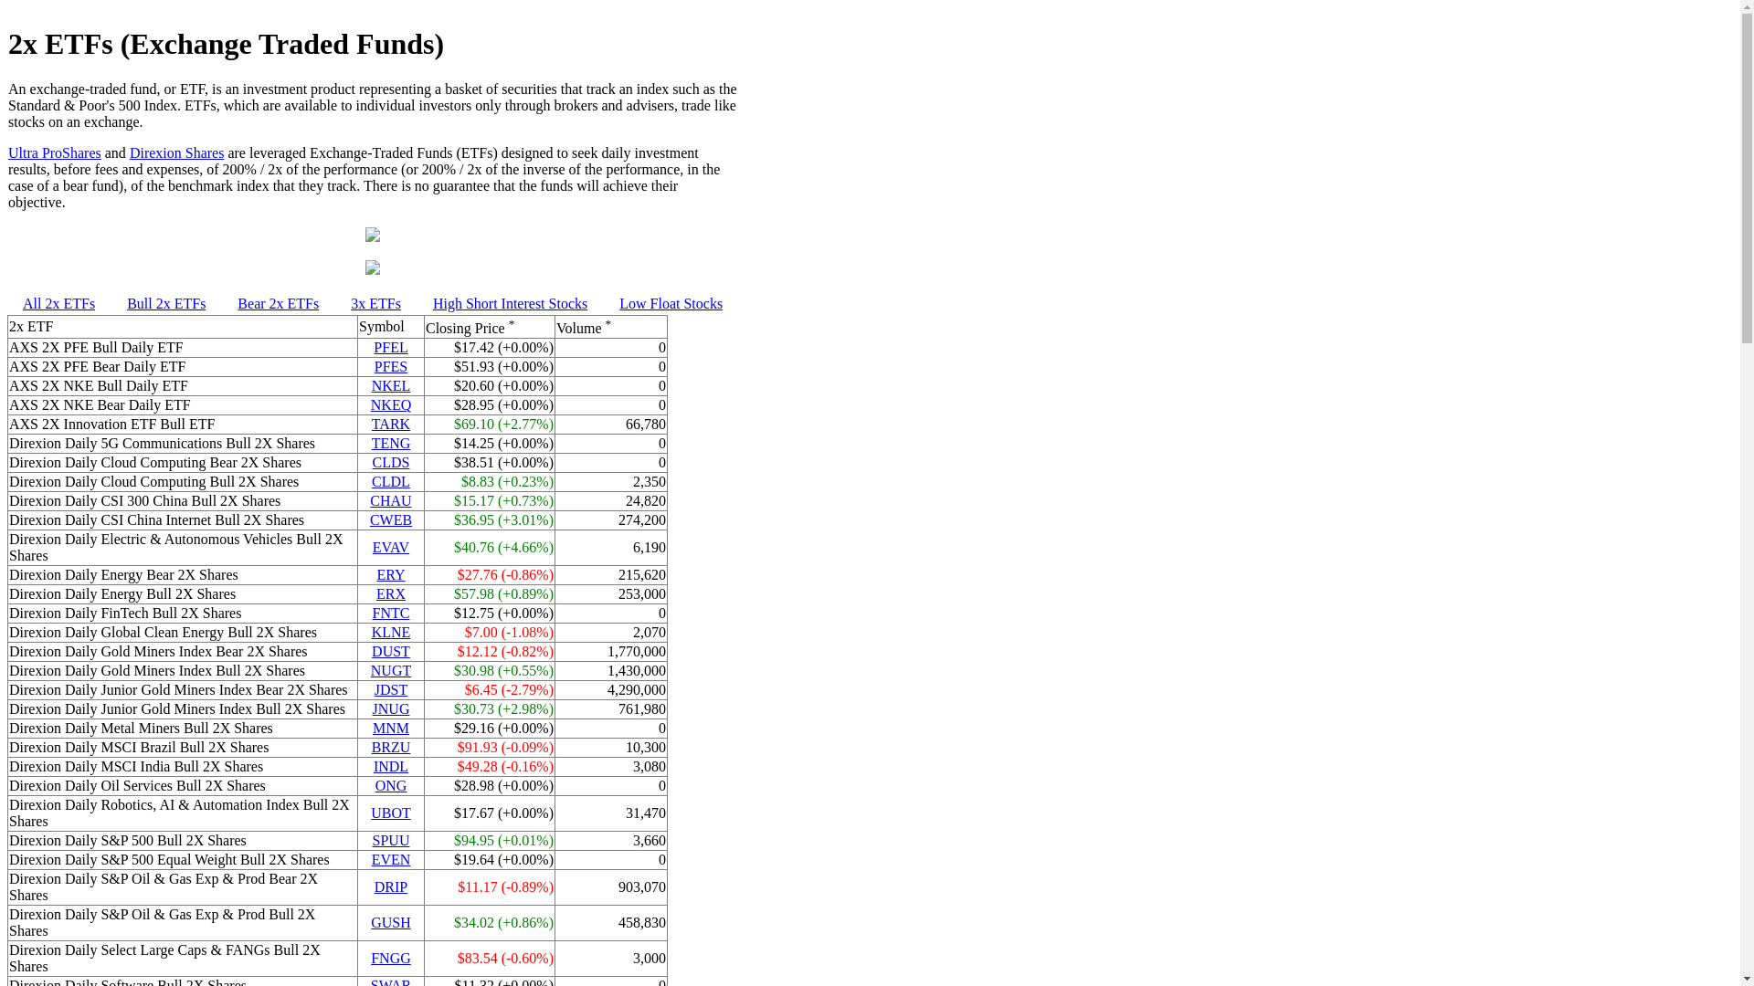 This screenshot has width=1754, height=986. Describe the element at coordinates (391, 575) in the screenshot. I see `ERY` at that location.